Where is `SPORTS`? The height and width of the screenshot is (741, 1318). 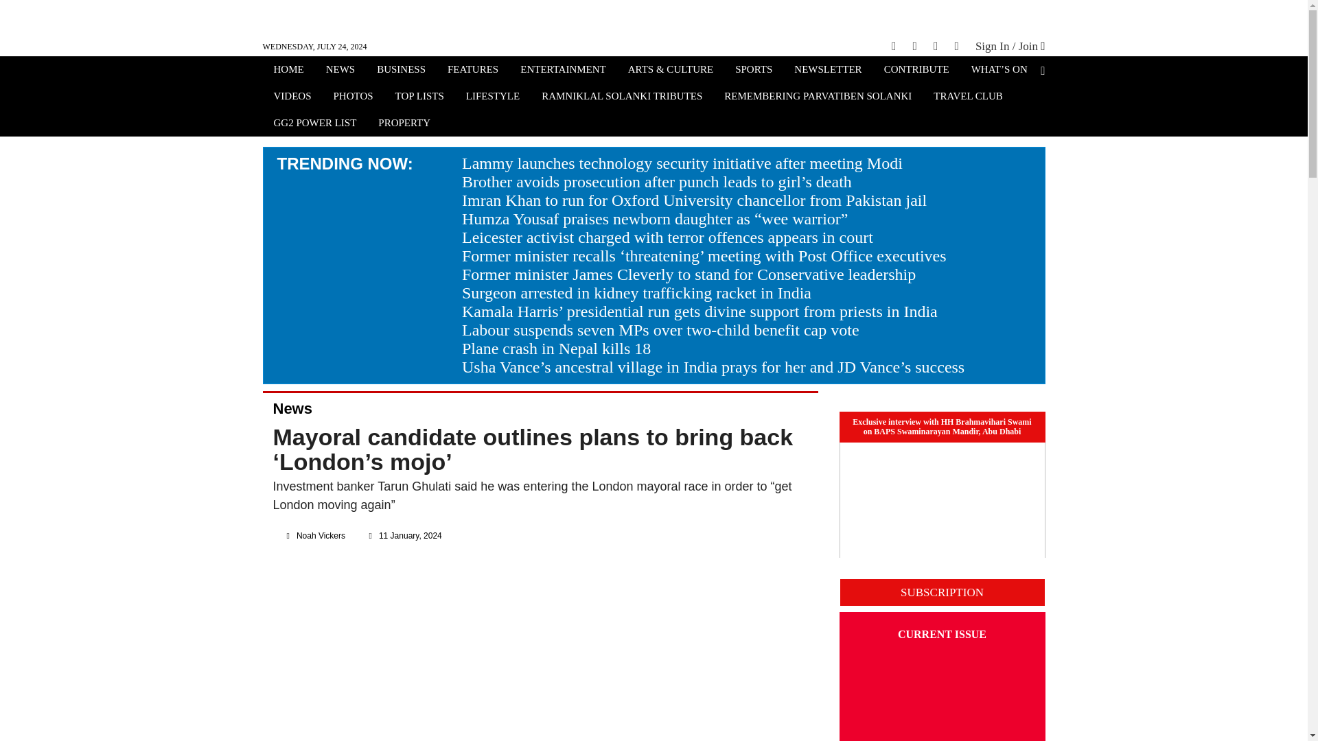 SPORTS is located at coordinates (754, 71).